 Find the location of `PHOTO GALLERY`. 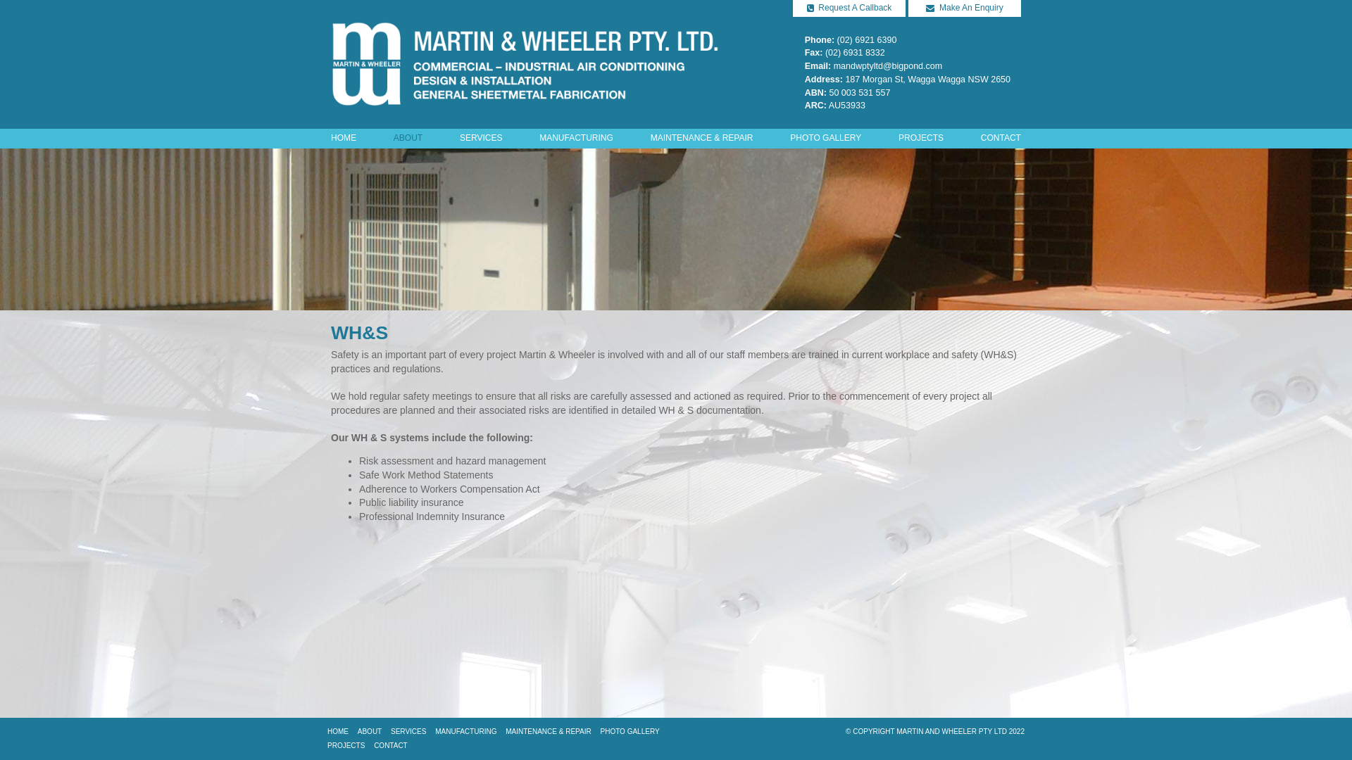

PHOTO GALLERY is located at coordinates (630, 732).